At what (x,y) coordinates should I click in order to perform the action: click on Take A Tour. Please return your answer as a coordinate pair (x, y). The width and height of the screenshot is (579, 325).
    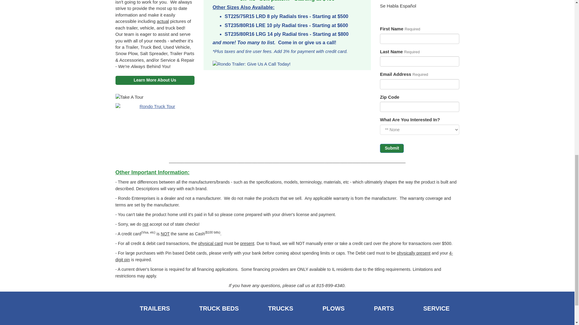
    Looking at the image, I should click on (155, 97).